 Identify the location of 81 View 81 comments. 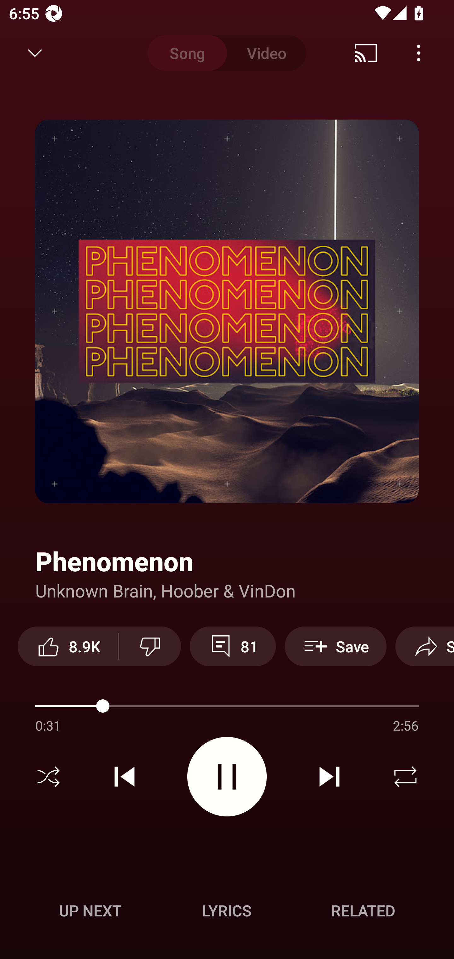
(233, 646).